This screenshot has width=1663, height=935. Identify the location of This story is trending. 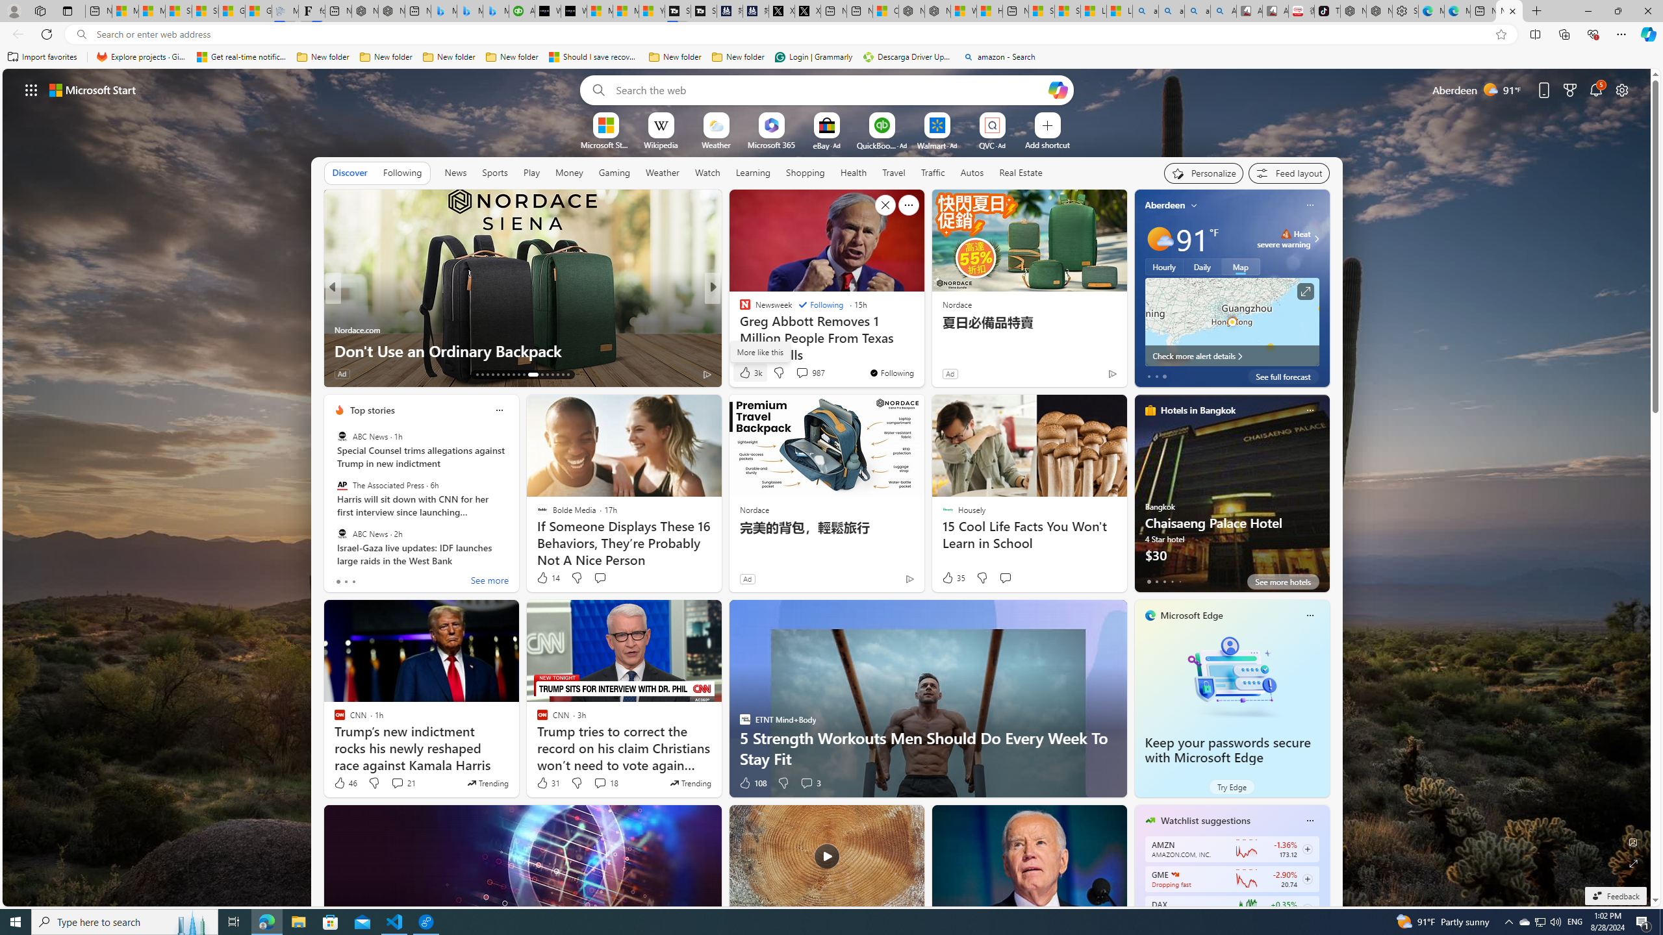
(690, 783).